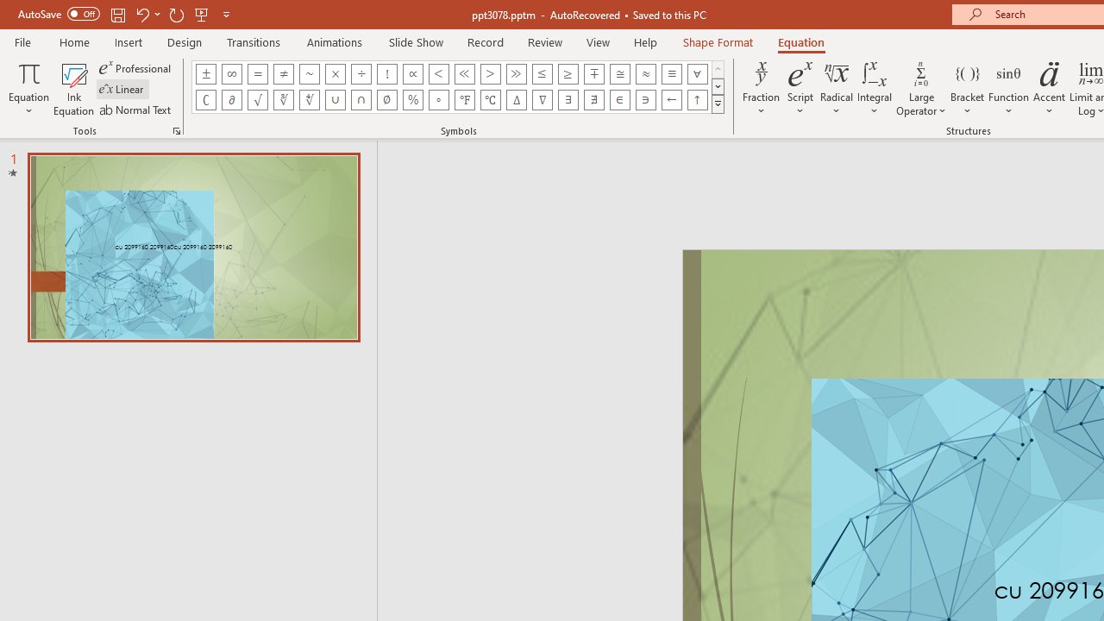 The image size is (1104, 621). What do you see at coordinates (386, 100) in the screenshot?
I see `Equation Symbol Empty Set` at bounding box center [386, 100].